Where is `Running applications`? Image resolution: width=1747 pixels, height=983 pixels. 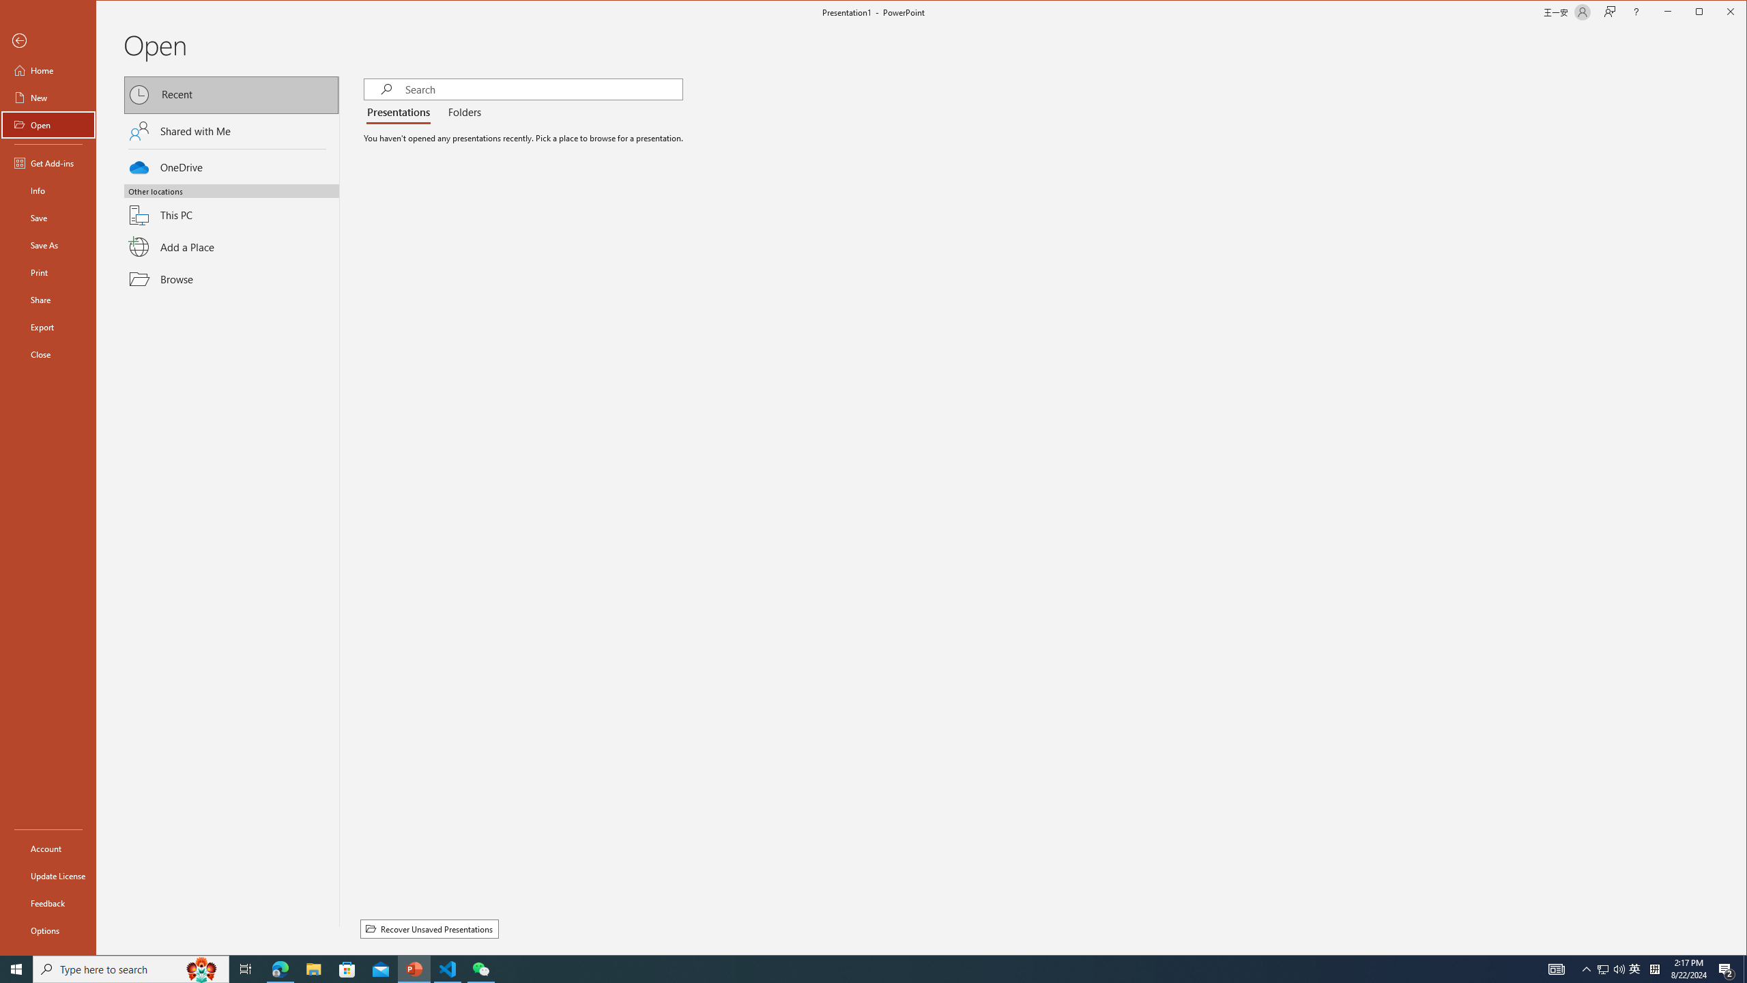
Running applications is located at coordinates (849, 969).